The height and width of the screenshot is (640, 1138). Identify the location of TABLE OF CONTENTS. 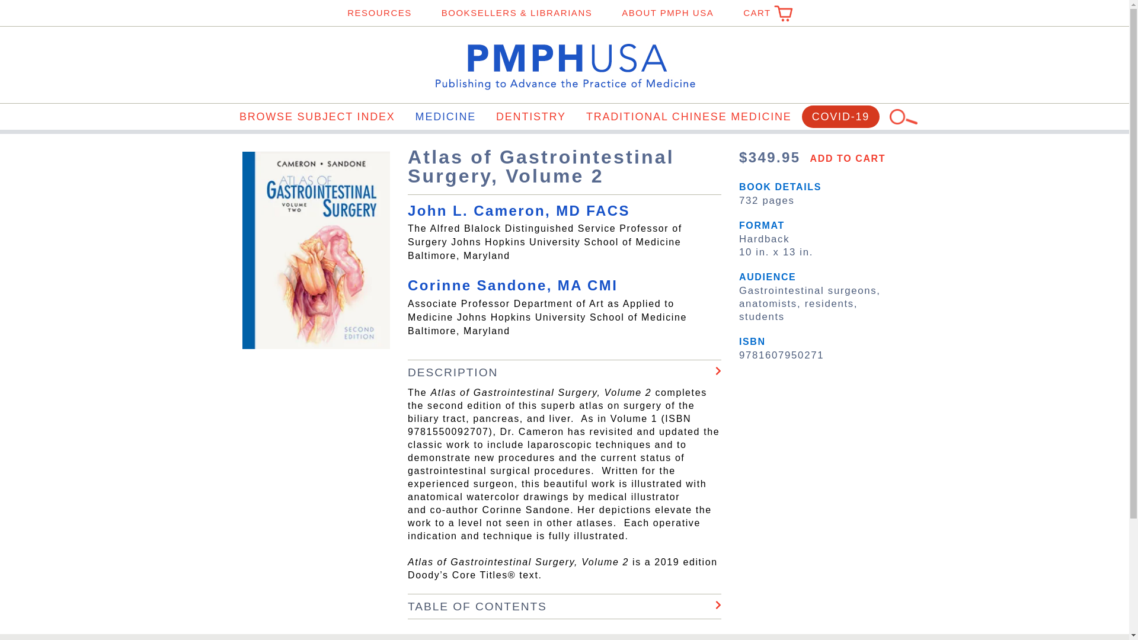
(564, 606).